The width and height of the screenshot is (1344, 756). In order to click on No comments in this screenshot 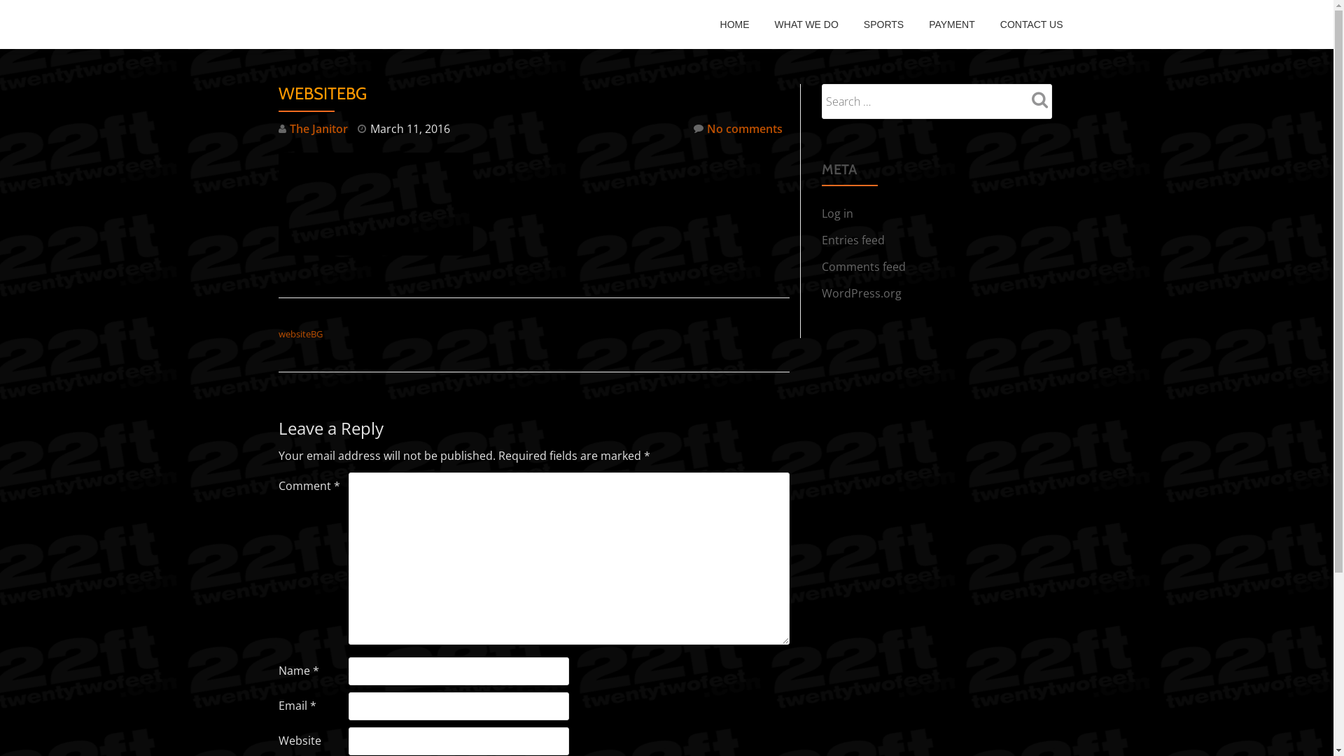, I will do `click(738, 129)`.